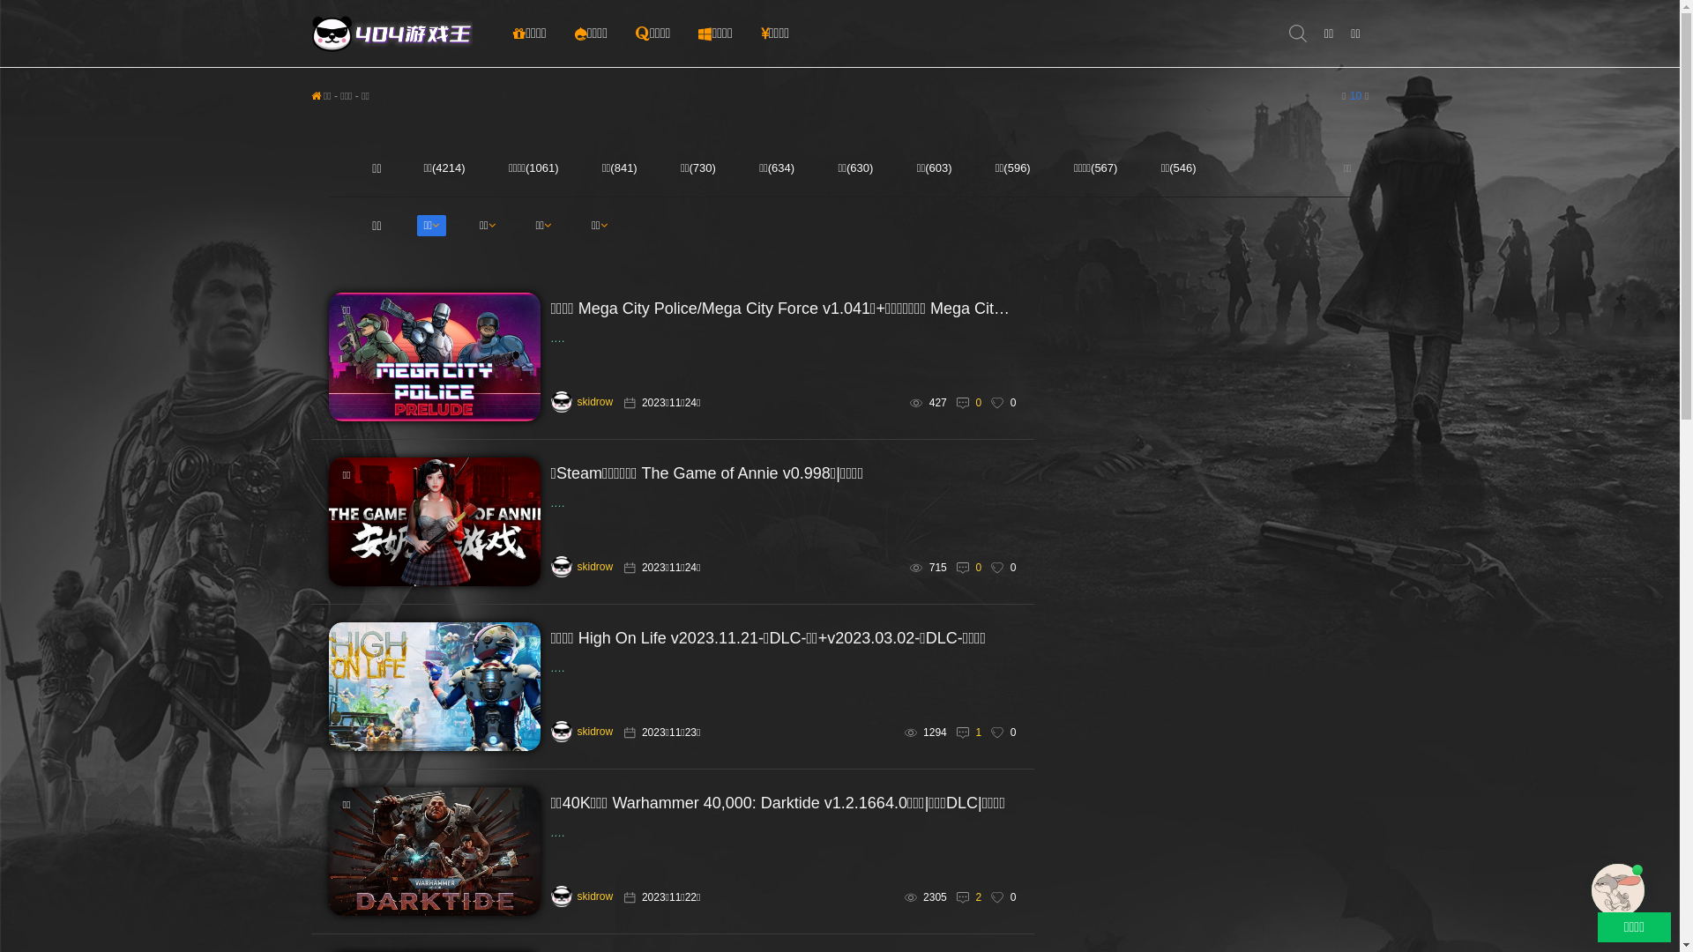  What do you see at coordinates (979, 403) in the screenshot?
I see `0` at bounding box center [979, 403].